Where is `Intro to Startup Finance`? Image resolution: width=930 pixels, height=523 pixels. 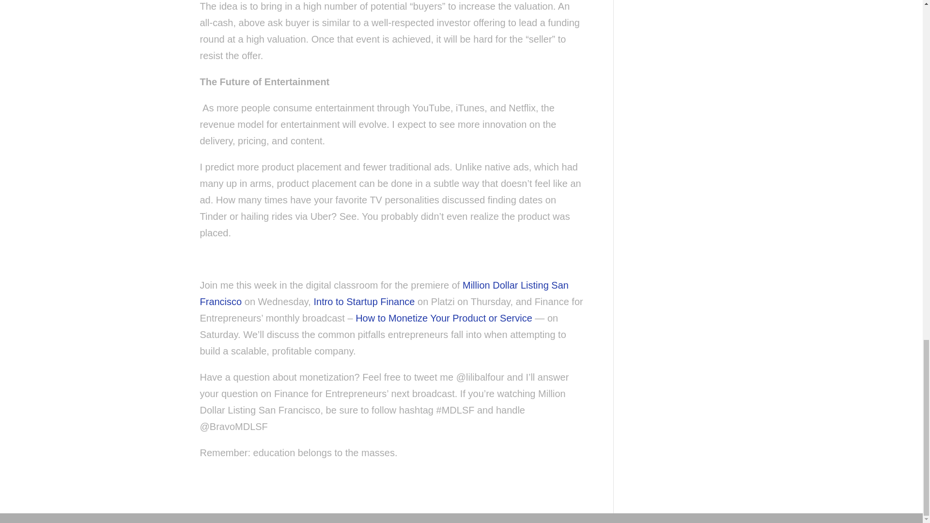
Intro to Startup Finance is located at coordinates (364, 301).